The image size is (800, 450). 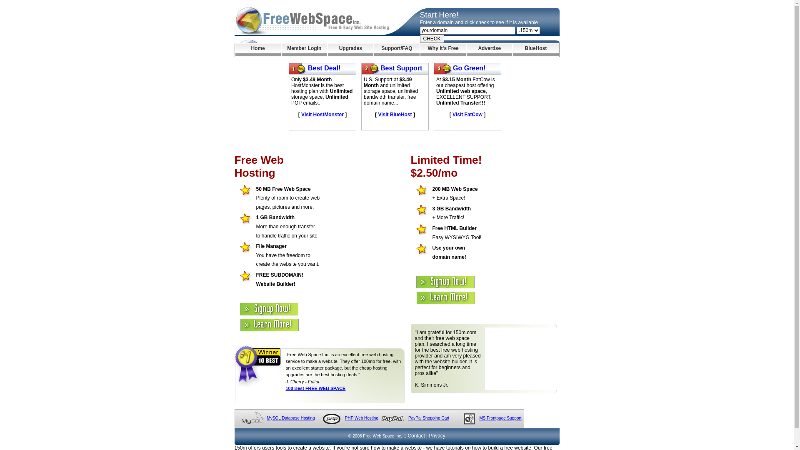 What do you see at coordinates (536, 50) in the screenshot?
I see `BlueHost` at bounding box center [536, 50].